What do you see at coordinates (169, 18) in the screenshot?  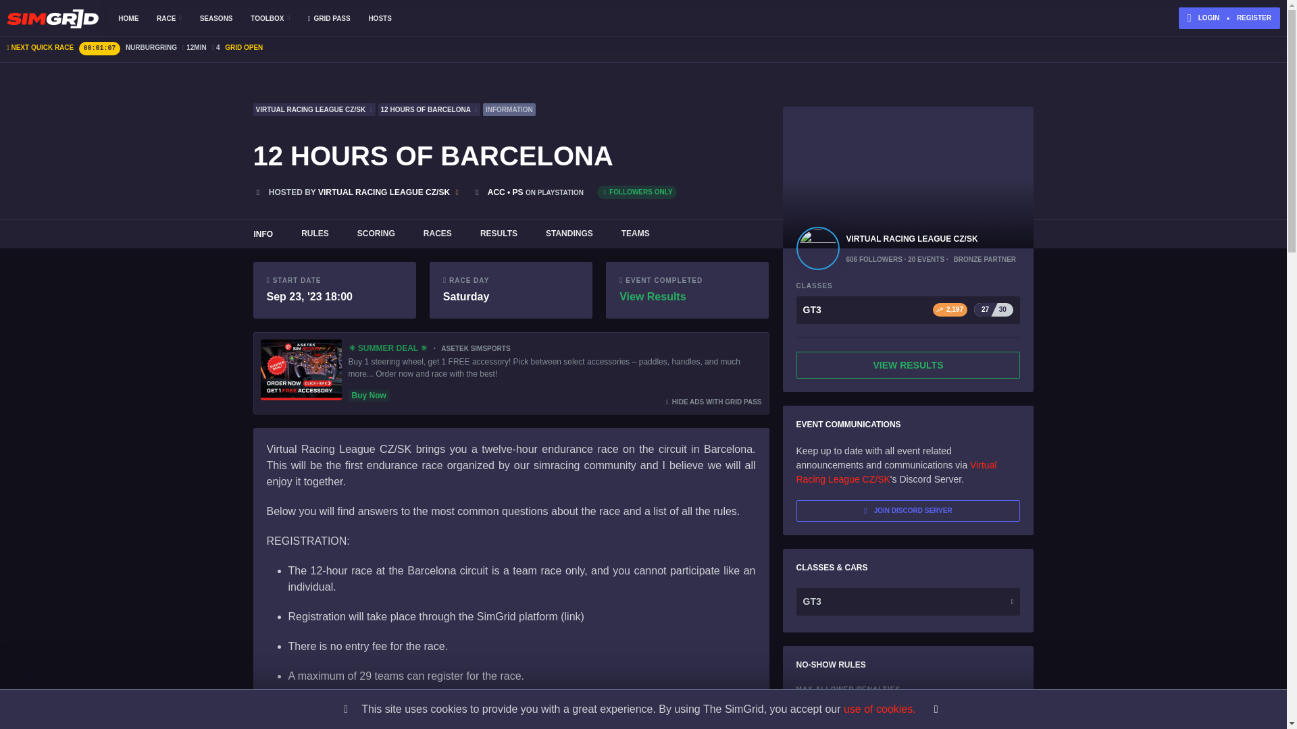 I see `HOME` at bounding box center [169, 18].